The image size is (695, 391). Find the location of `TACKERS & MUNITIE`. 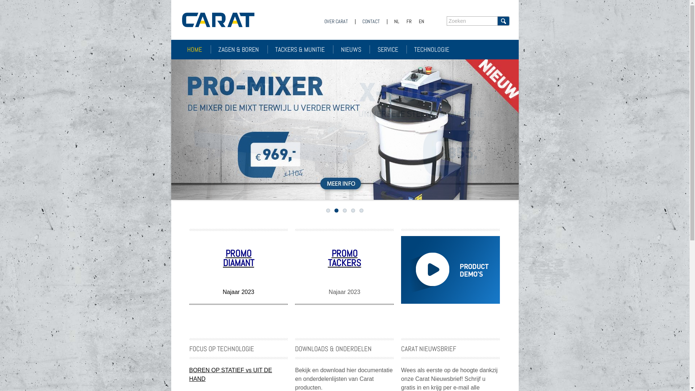

TACKERS & MUNITIE is located at coordinates (304, 49).